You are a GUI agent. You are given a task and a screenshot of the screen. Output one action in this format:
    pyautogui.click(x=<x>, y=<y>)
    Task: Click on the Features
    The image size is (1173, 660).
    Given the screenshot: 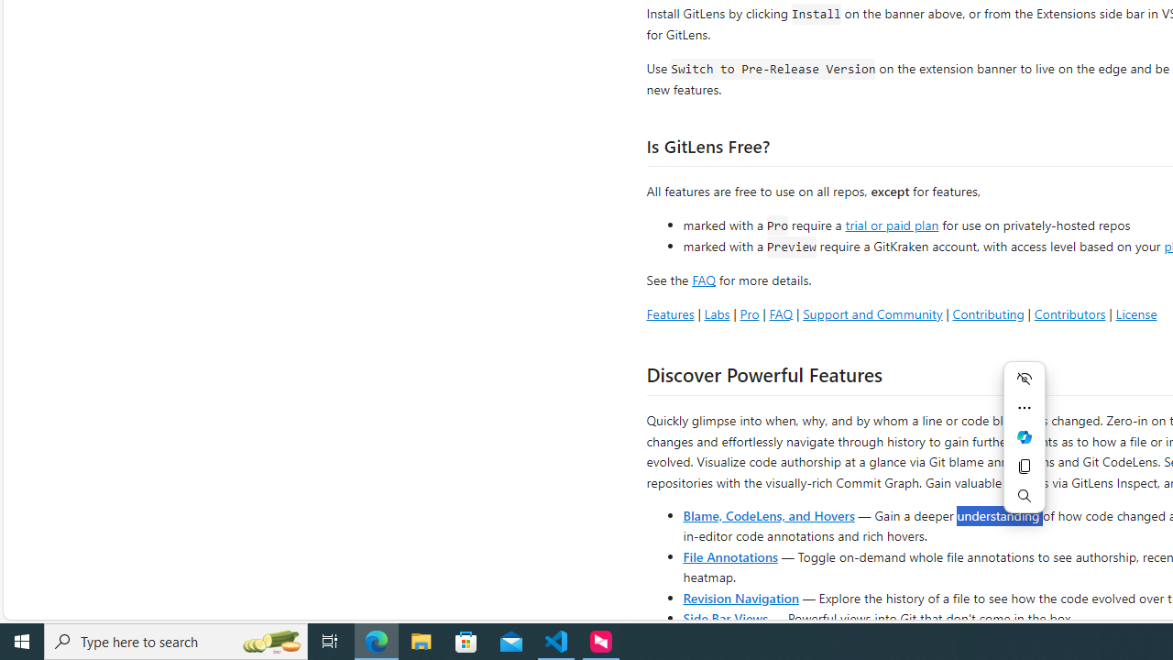 What is the action you would take?
    pyautogui.click(x=670, y=313)
    